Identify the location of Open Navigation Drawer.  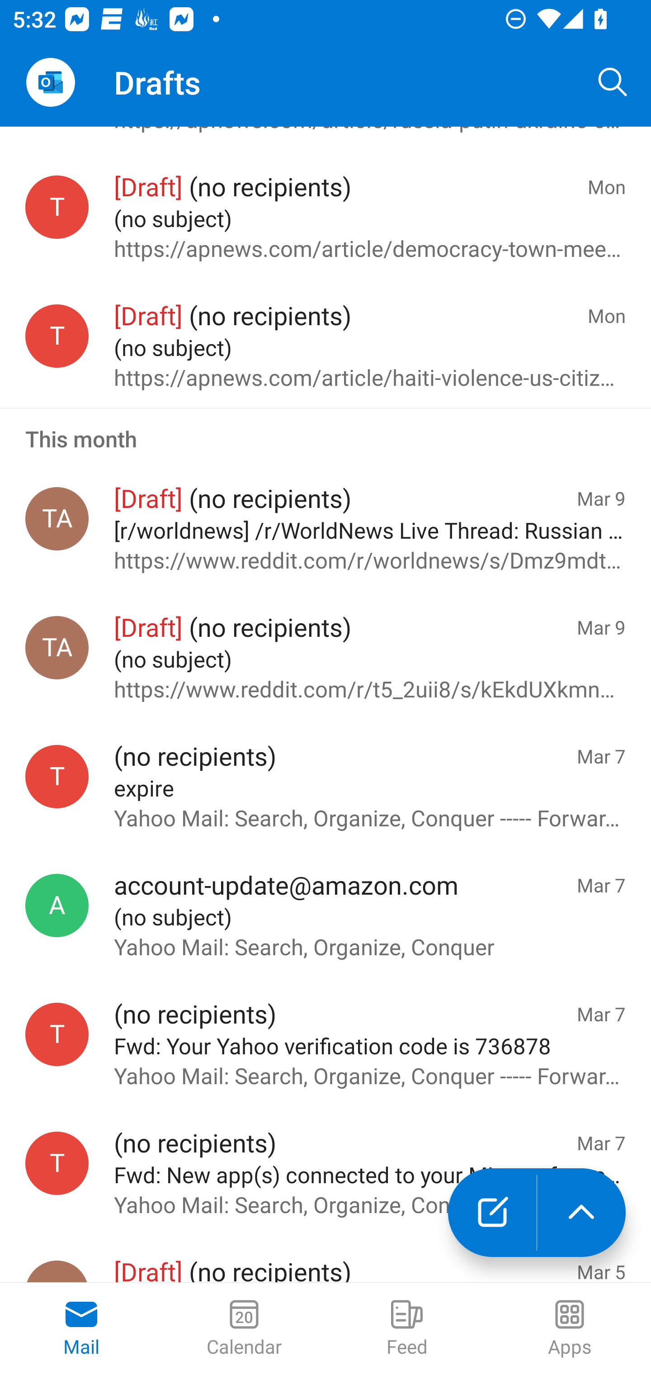
(50, 82).